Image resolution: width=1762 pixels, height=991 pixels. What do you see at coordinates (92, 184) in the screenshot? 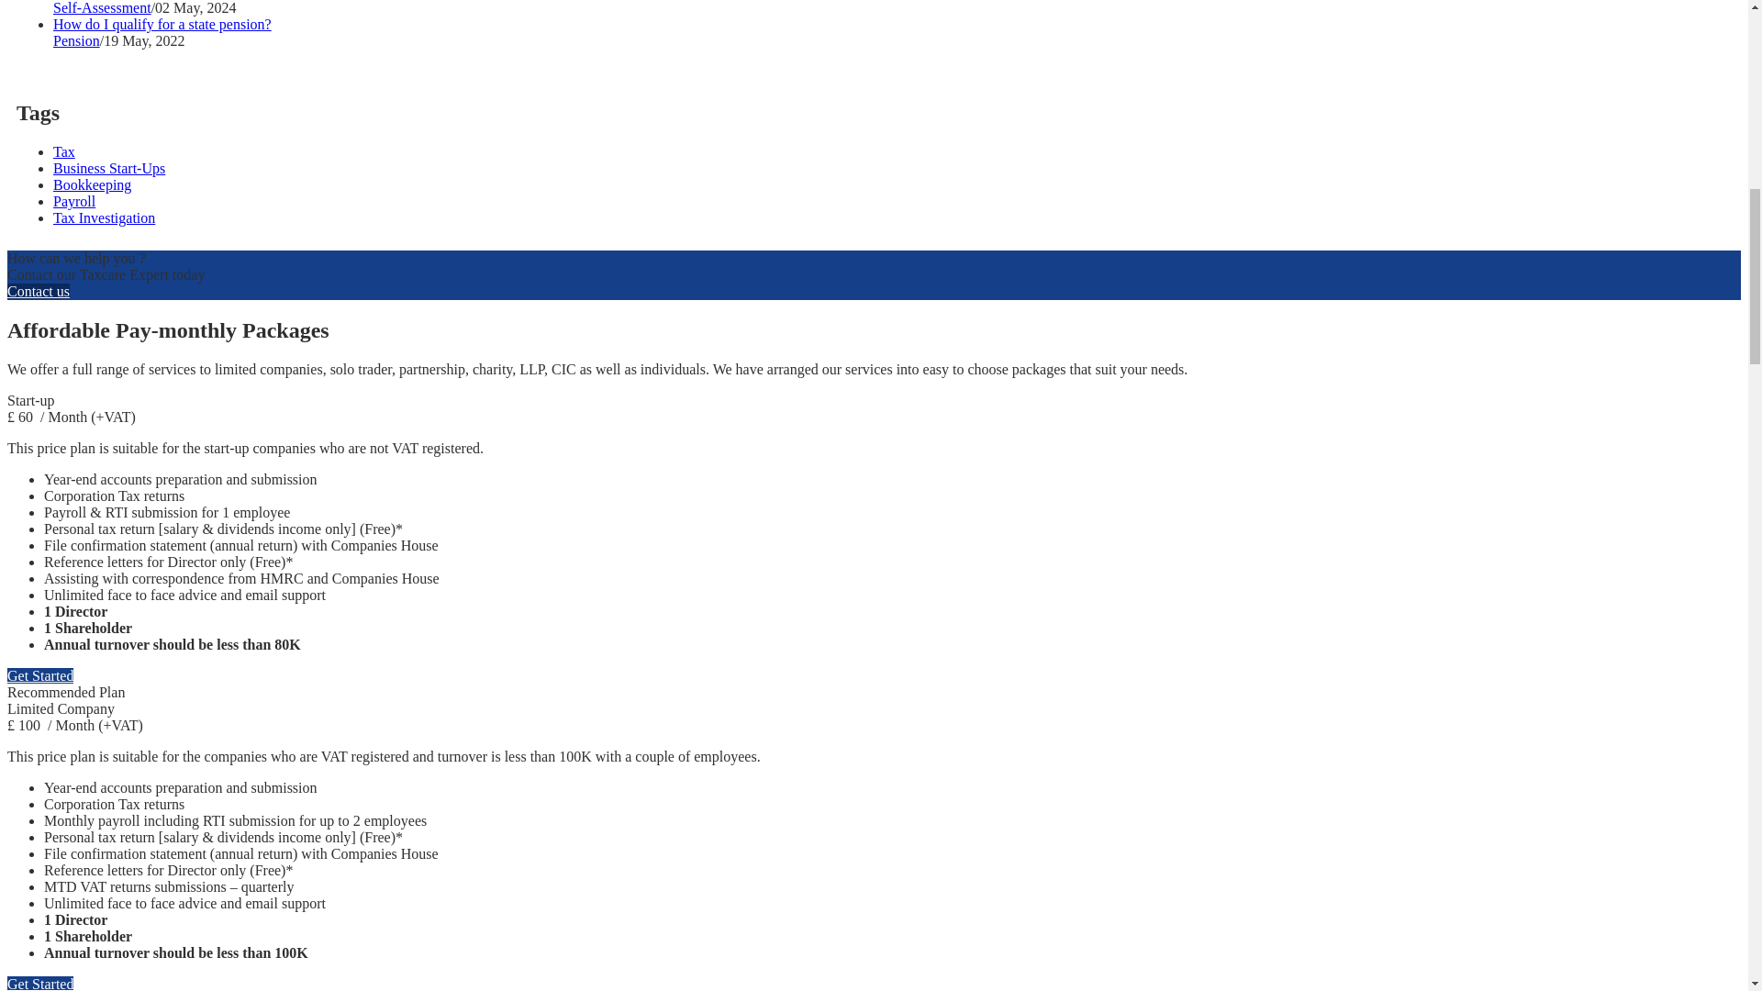
I see `Bookkeeping` at bounding box center [92, 184].